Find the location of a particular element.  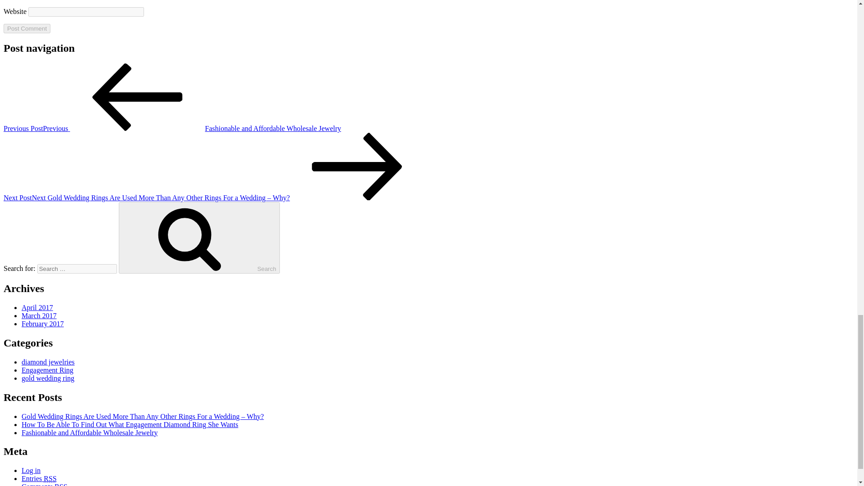

Really Simple Syndication is located at coordinates (60, 484).